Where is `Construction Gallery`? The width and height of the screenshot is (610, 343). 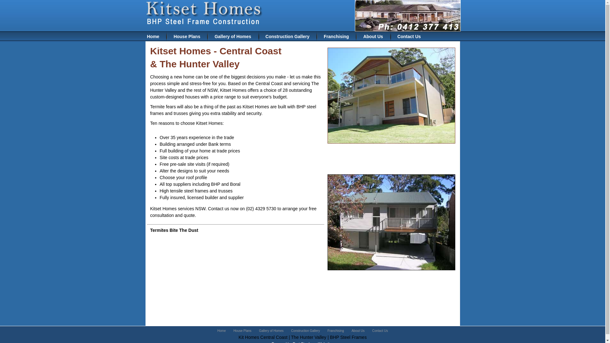
Construction Gallery is located at coordinates (306, 331).